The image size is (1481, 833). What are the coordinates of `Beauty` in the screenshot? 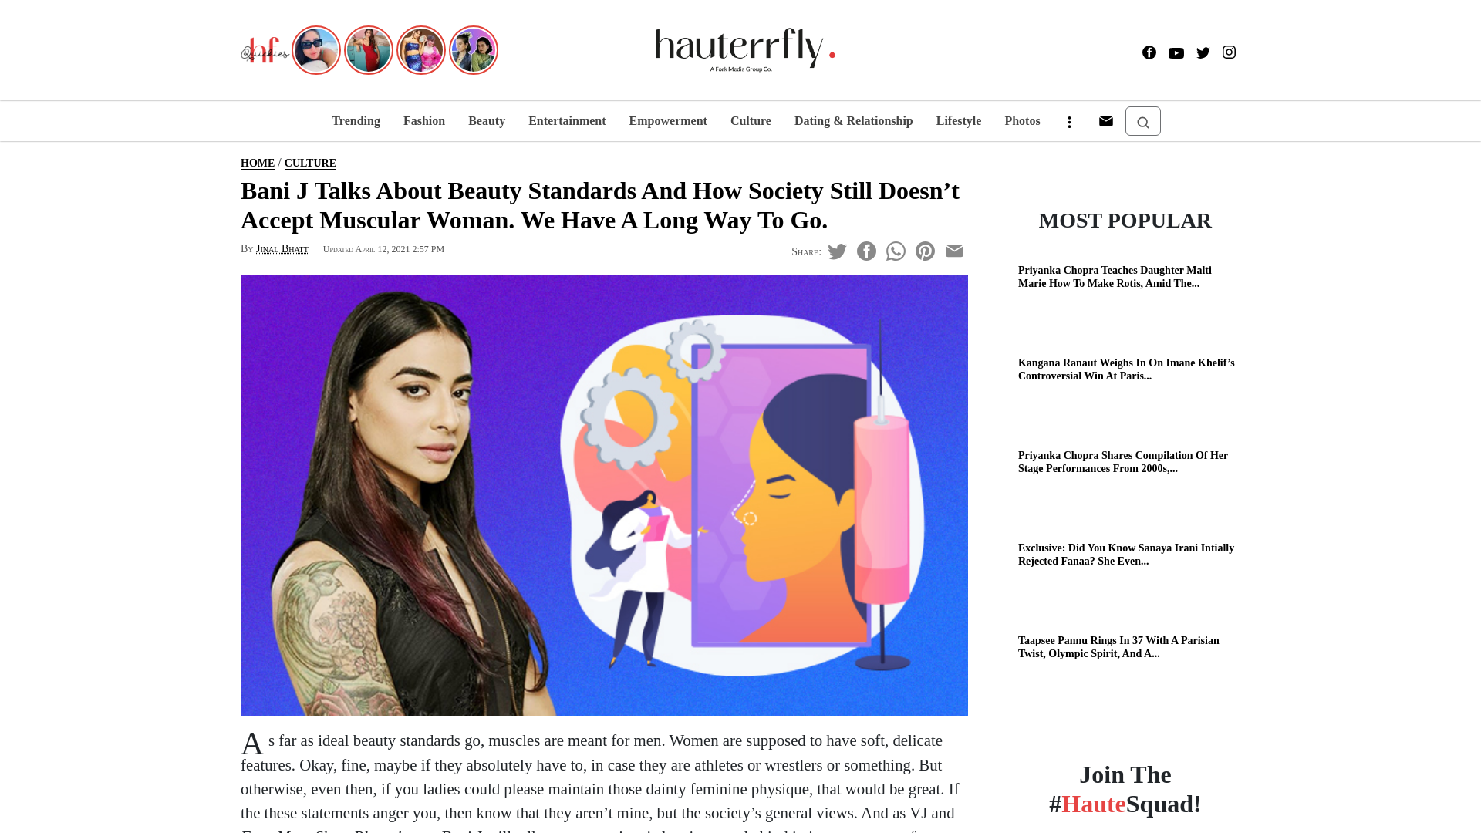 It's located at (486, 120).